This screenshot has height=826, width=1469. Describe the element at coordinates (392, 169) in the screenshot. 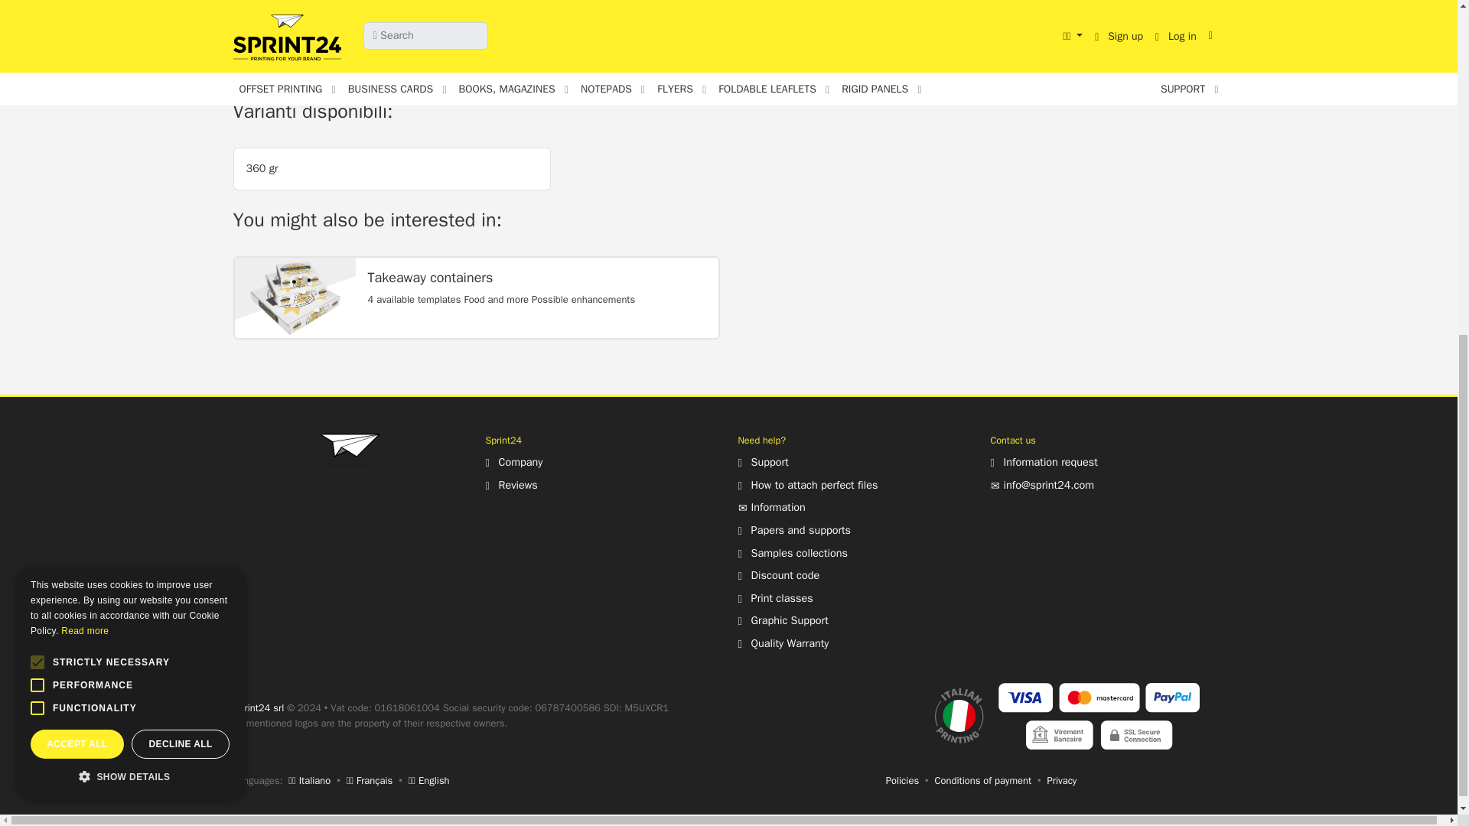

I see `360 gr` at that location.